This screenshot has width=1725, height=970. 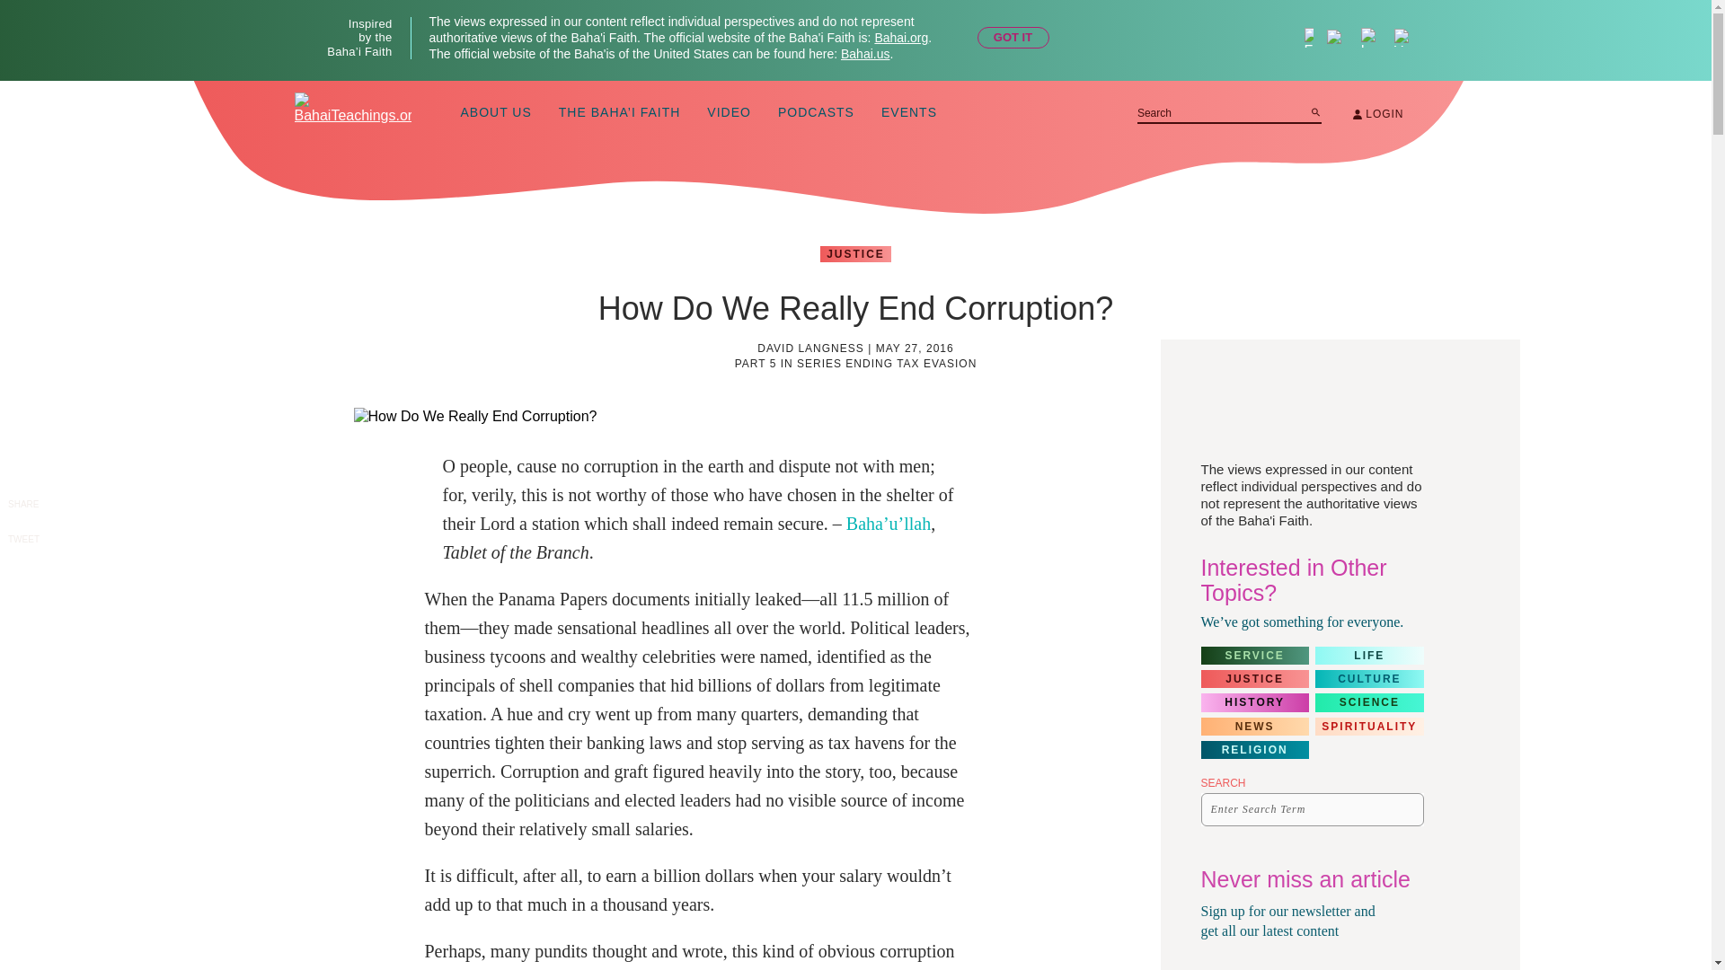 I want to click on SCIENCE, so click(x=1369, y=702).